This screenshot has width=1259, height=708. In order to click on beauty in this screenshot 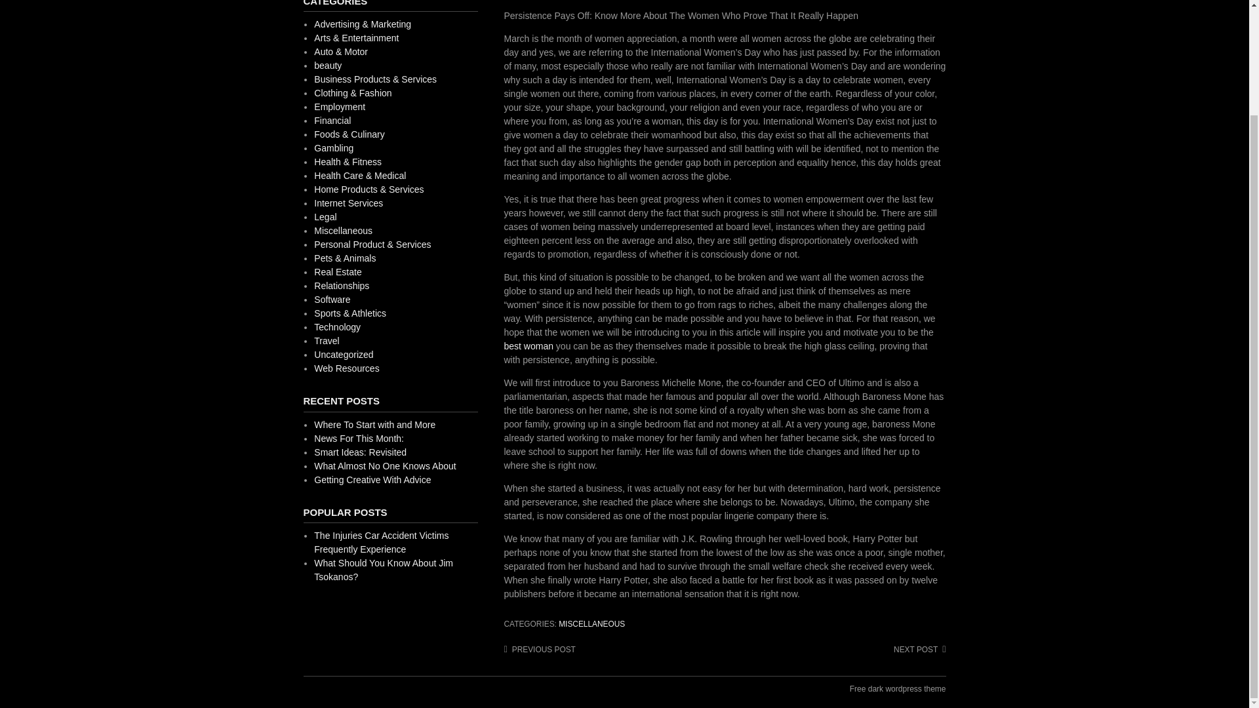, I will do `click(327, 66)`.